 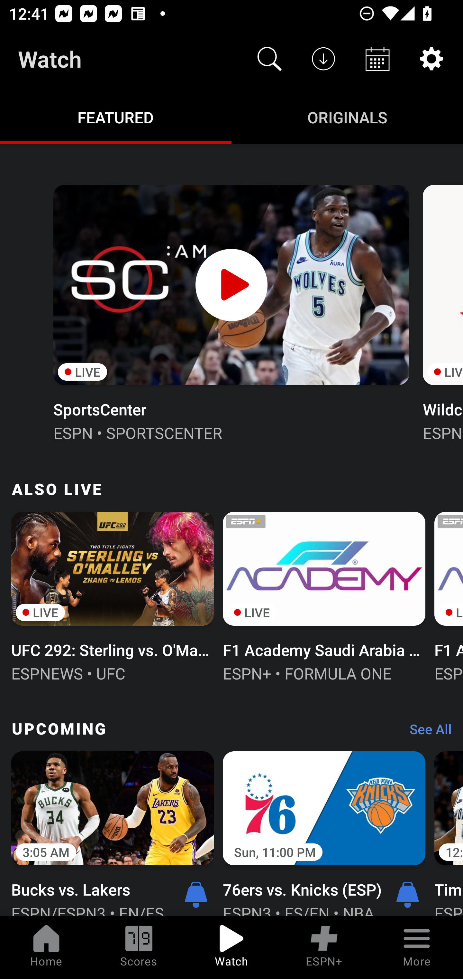 What do you see at coordinates (324, 947) in the screenshot?
I see `ESPN+` at bounding box center [324, 947].